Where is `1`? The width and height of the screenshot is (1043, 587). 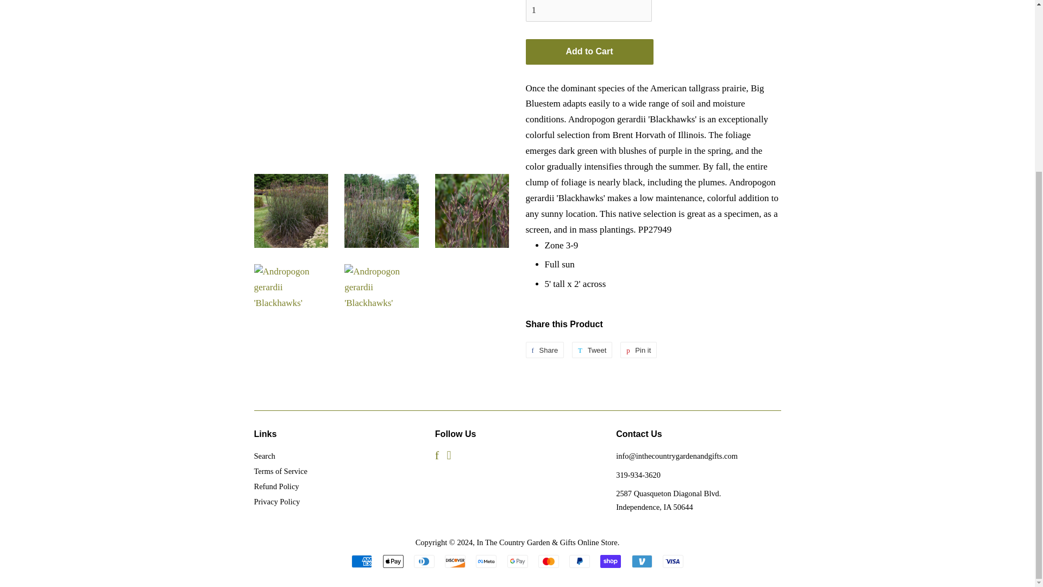
1 is located at coordinates (589, 11).